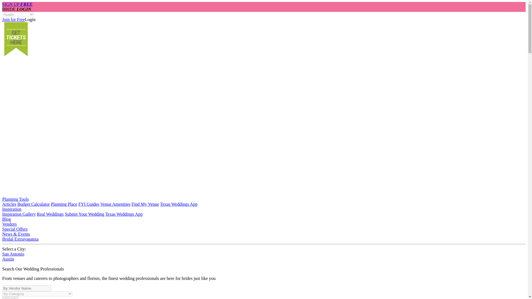 Image resolution: width=532 pixels, height=299 pixels. Describe the element at coordinates (30, 19) in the screenshot. I see `Login` at that location.